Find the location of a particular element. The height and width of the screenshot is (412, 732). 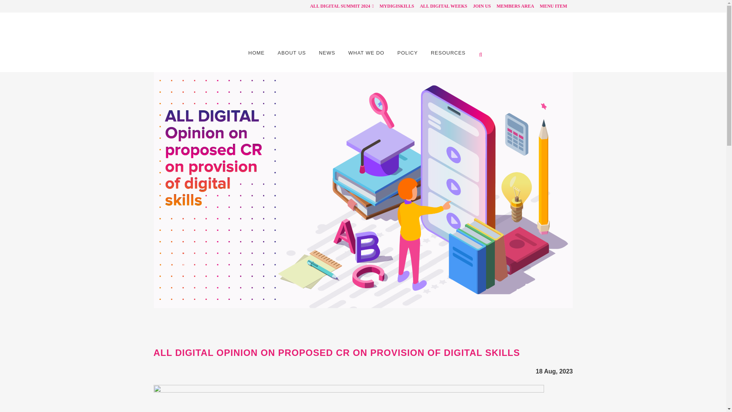

MENU ITEM is located at coordinates (551, 6).